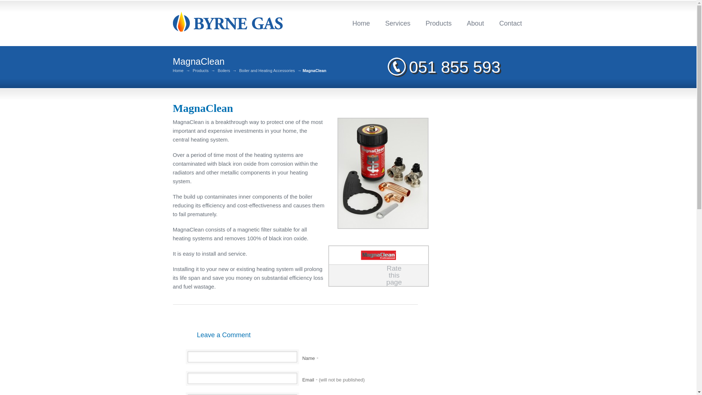 This screenshot has width=702, height=395. Describe the element at coordinates (378, 255) in the screenshot. I see `link to MagnaClean website` at that location.